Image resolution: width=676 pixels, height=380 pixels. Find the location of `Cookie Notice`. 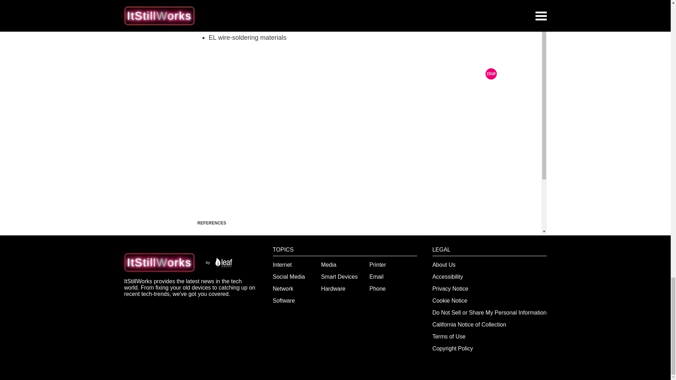

Cookie Notice is located at coordinates (450, 300).